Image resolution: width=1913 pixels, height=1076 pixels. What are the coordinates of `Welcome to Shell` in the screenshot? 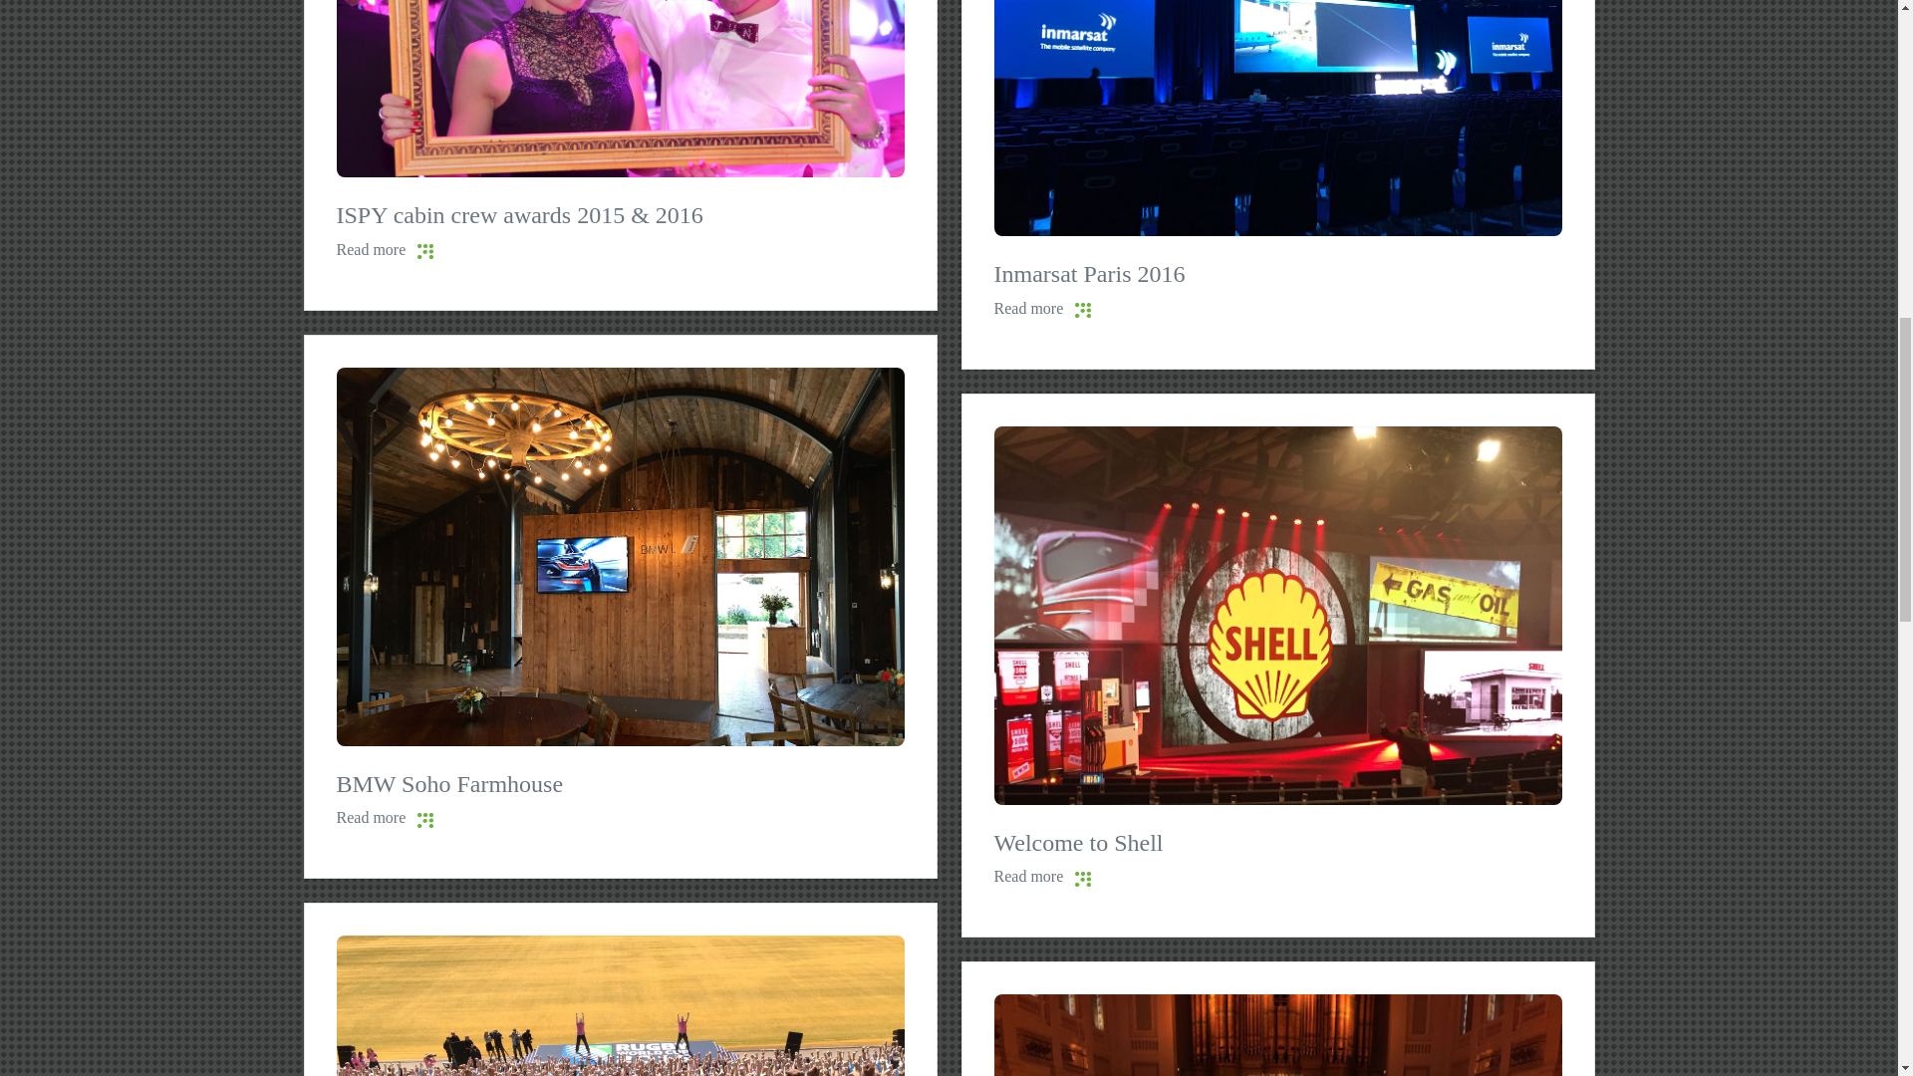 It's located at (1278, 931).